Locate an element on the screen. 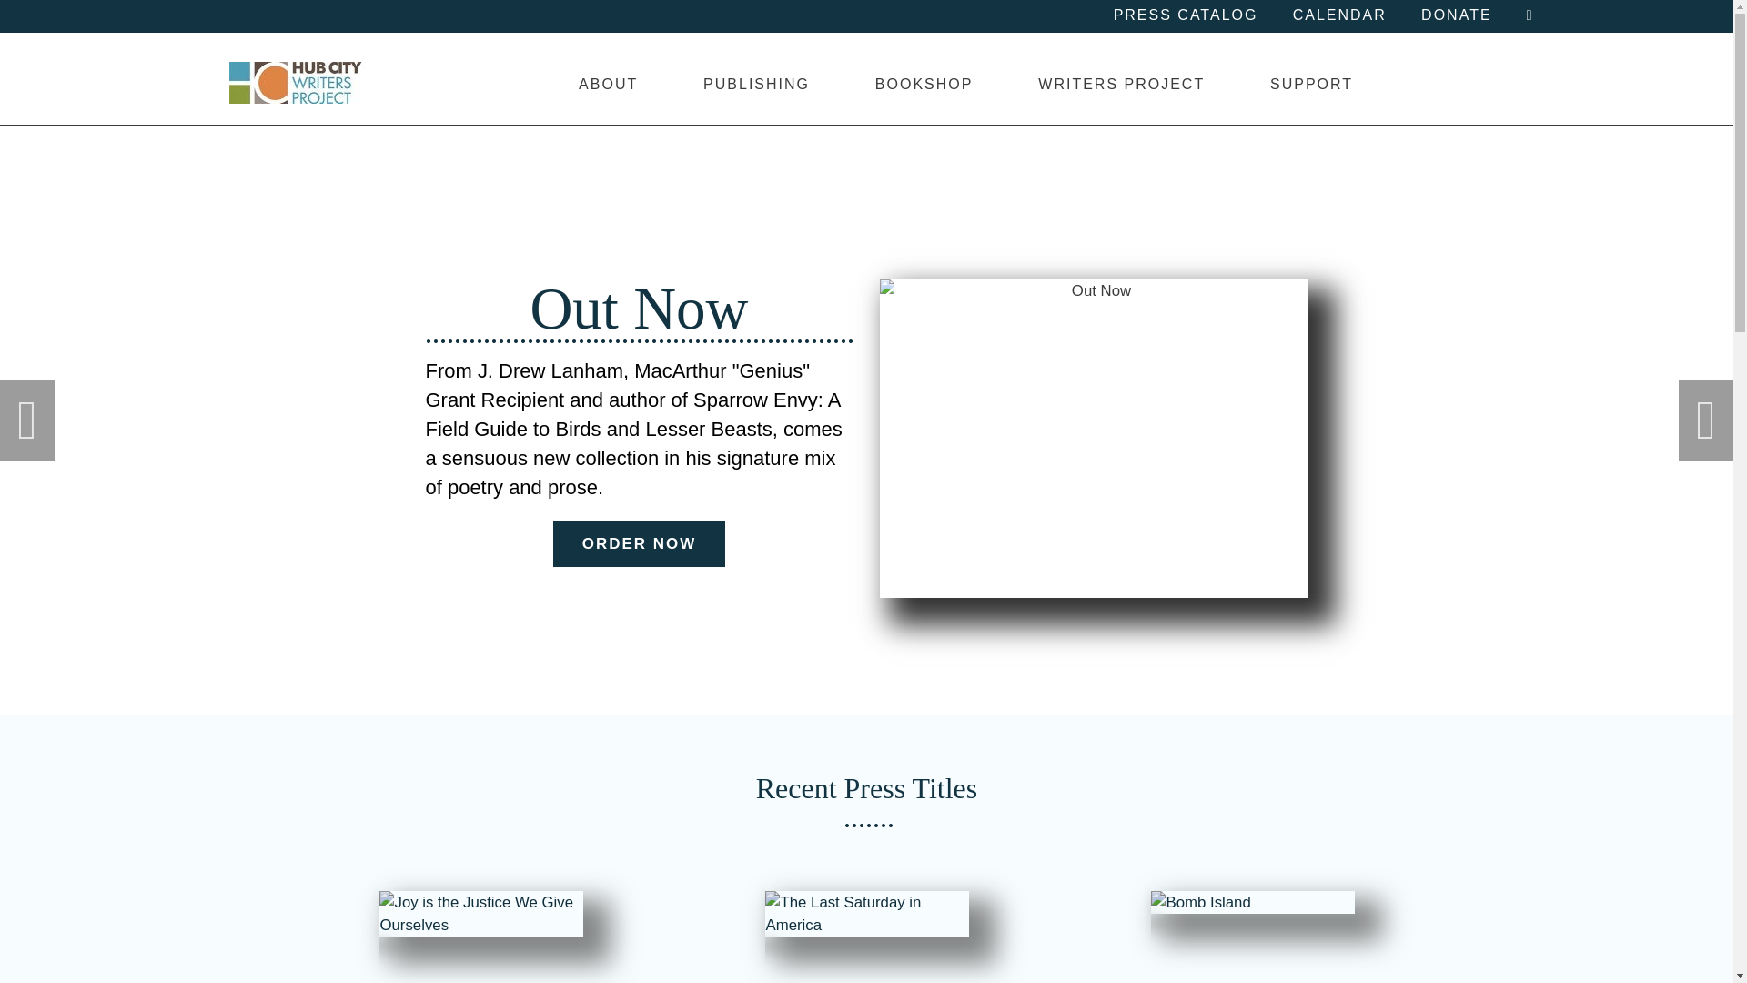 The height and width of the screenshot is (983, 1747). PRESS CATALOG is located at coordinates (1186, 15).